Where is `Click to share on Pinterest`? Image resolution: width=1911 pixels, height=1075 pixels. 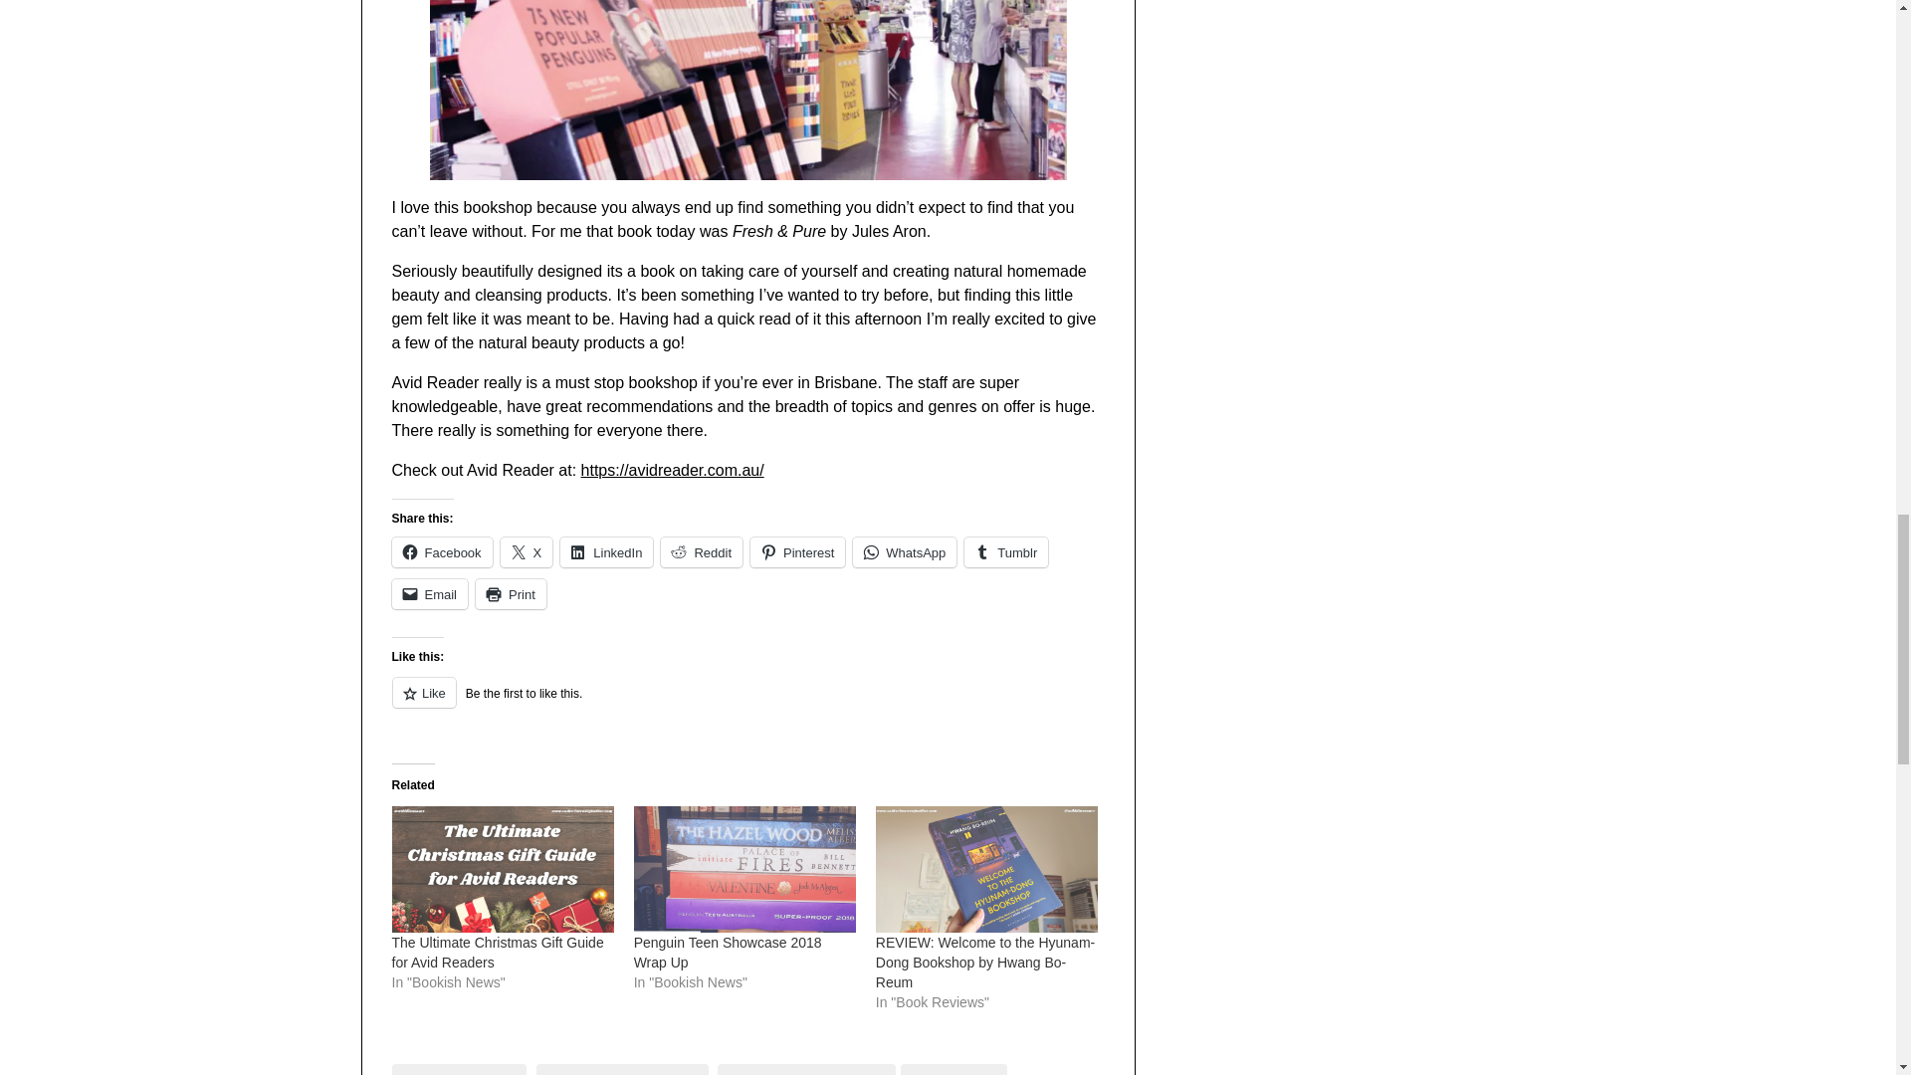 Click to share on Pinterest is located at coordinates (797, 552).